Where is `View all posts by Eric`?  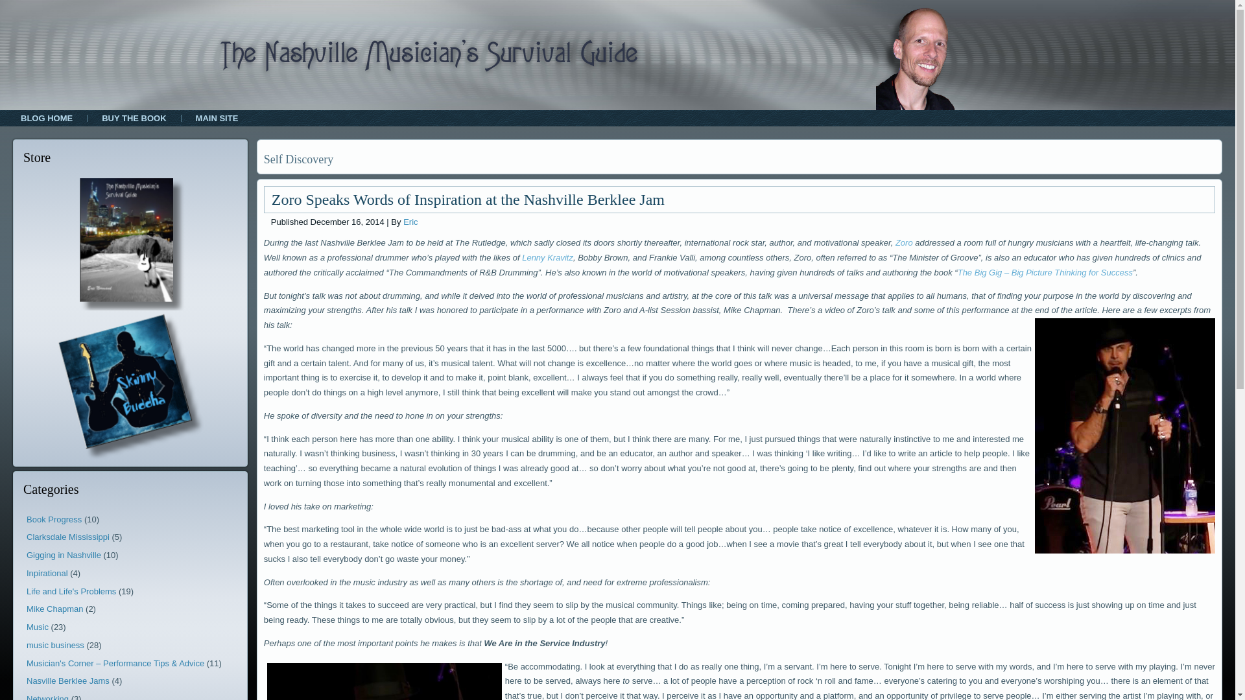
View all posts by Eric is located at coordinates (410, 222).